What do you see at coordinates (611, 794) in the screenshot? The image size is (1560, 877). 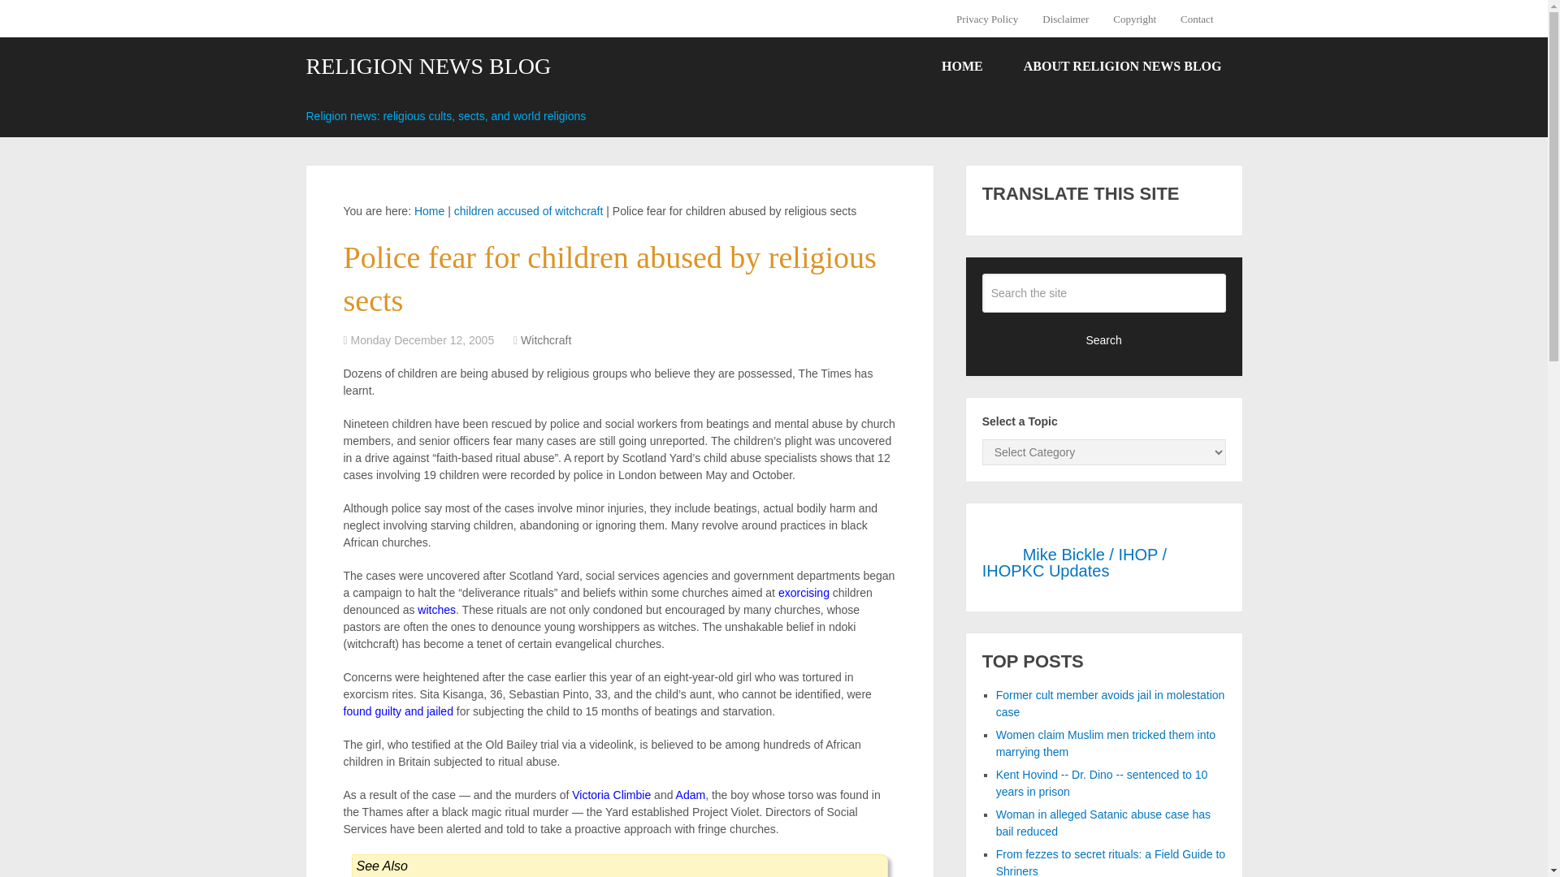 I see `Victoria Climbie` at bounding box center [611, 794].